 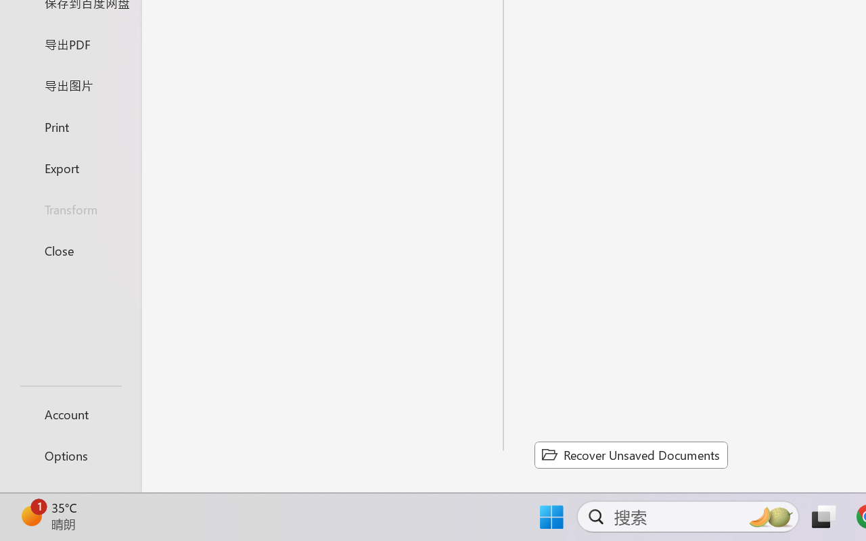 What do you see at coordinates (631, 454) in the screenshot?
I see `Recover Unsaved Documents` at bounding box center [631, 454].